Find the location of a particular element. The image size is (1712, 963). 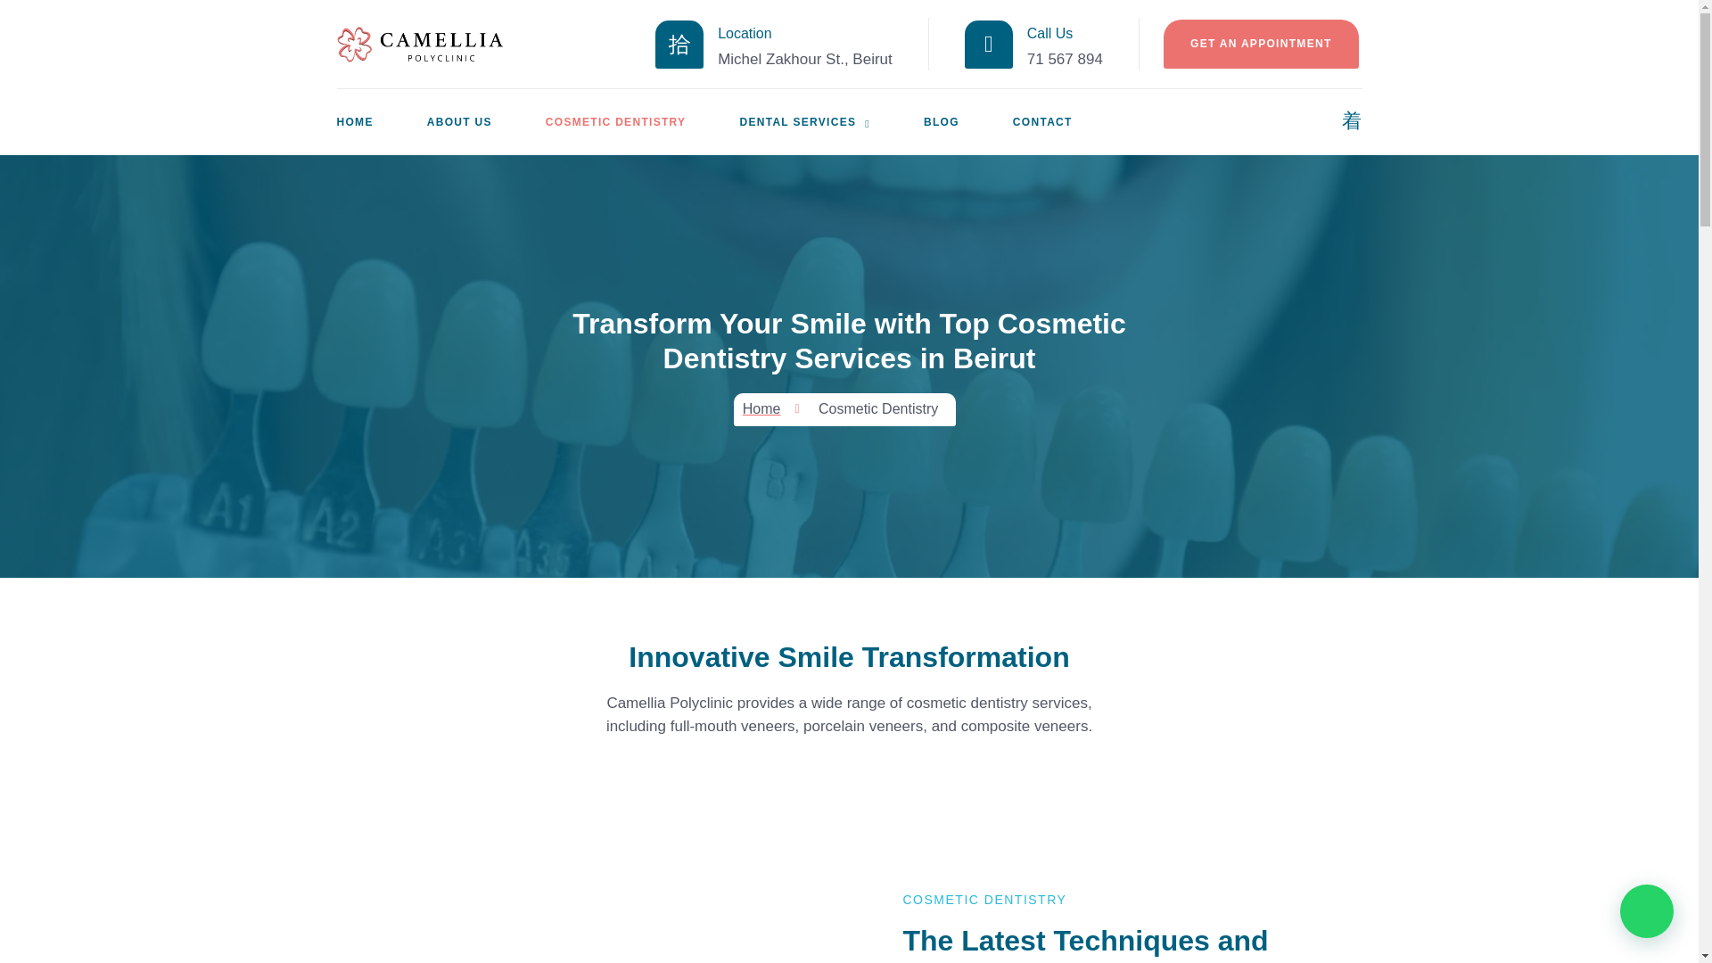

COSMETIC DENTISTRY is located at coordinates (642, 121).